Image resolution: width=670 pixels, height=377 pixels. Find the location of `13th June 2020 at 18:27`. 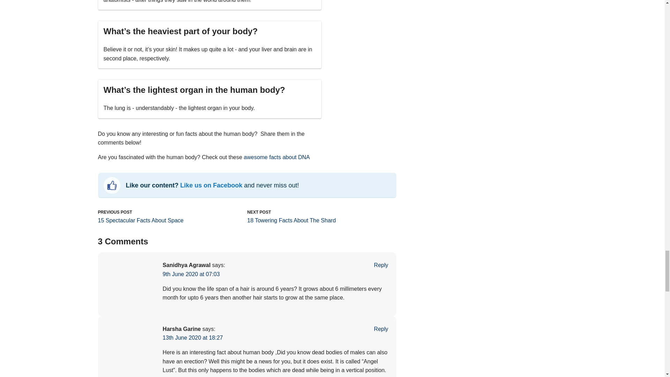

13th June 2020 at 18:27 is located at coordinates (193, 338).